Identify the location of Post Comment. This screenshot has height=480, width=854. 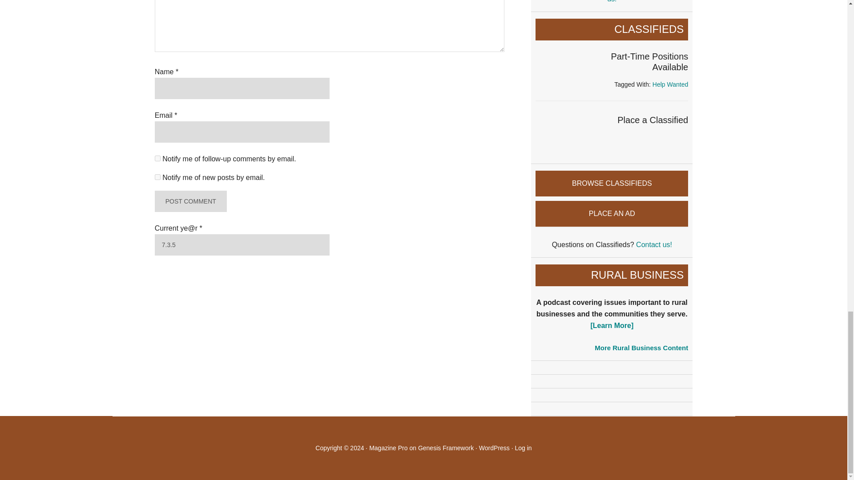
(190, 201).